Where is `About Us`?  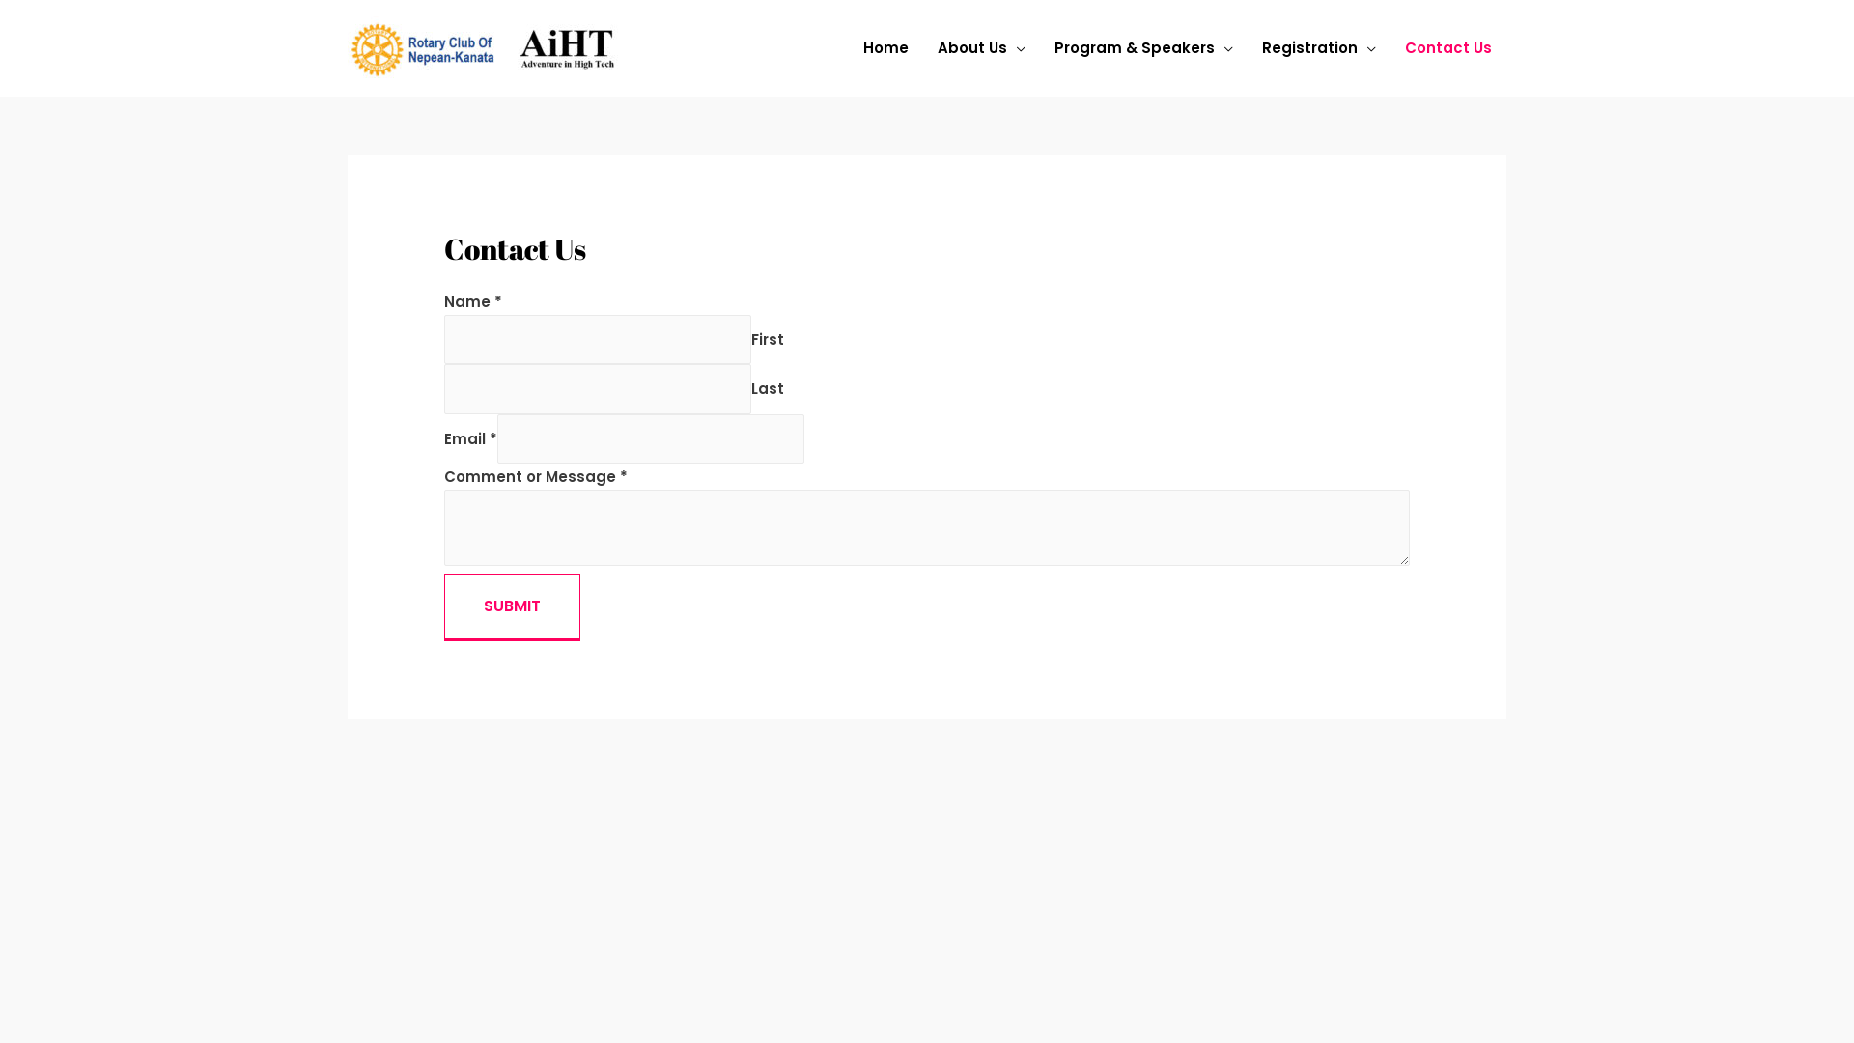
About Us is located at coordinates (981, 48).